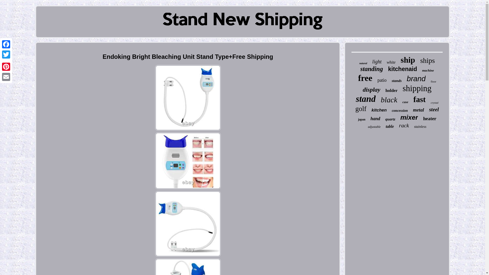  Describe the element at coordinates (366, 99) in the screenshot. I see `stand` at that location.